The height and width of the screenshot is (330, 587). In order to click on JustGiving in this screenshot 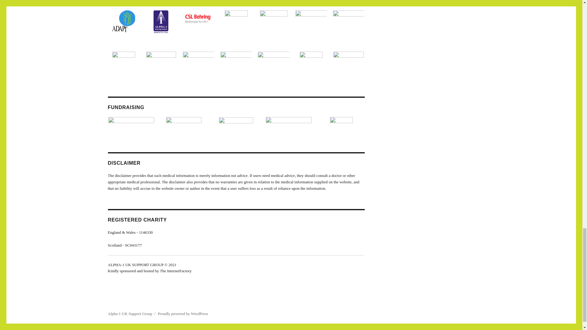, I will do `click(236, 120)`.